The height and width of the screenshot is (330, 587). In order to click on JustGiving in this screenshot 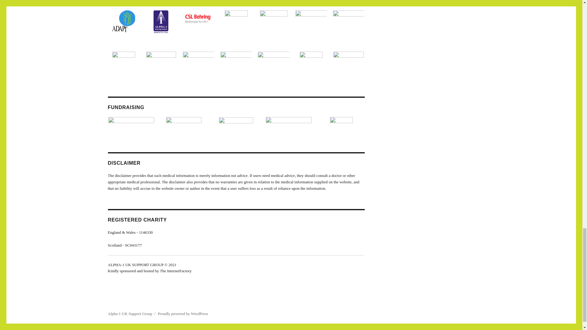, I will do `click(236, 120)`.